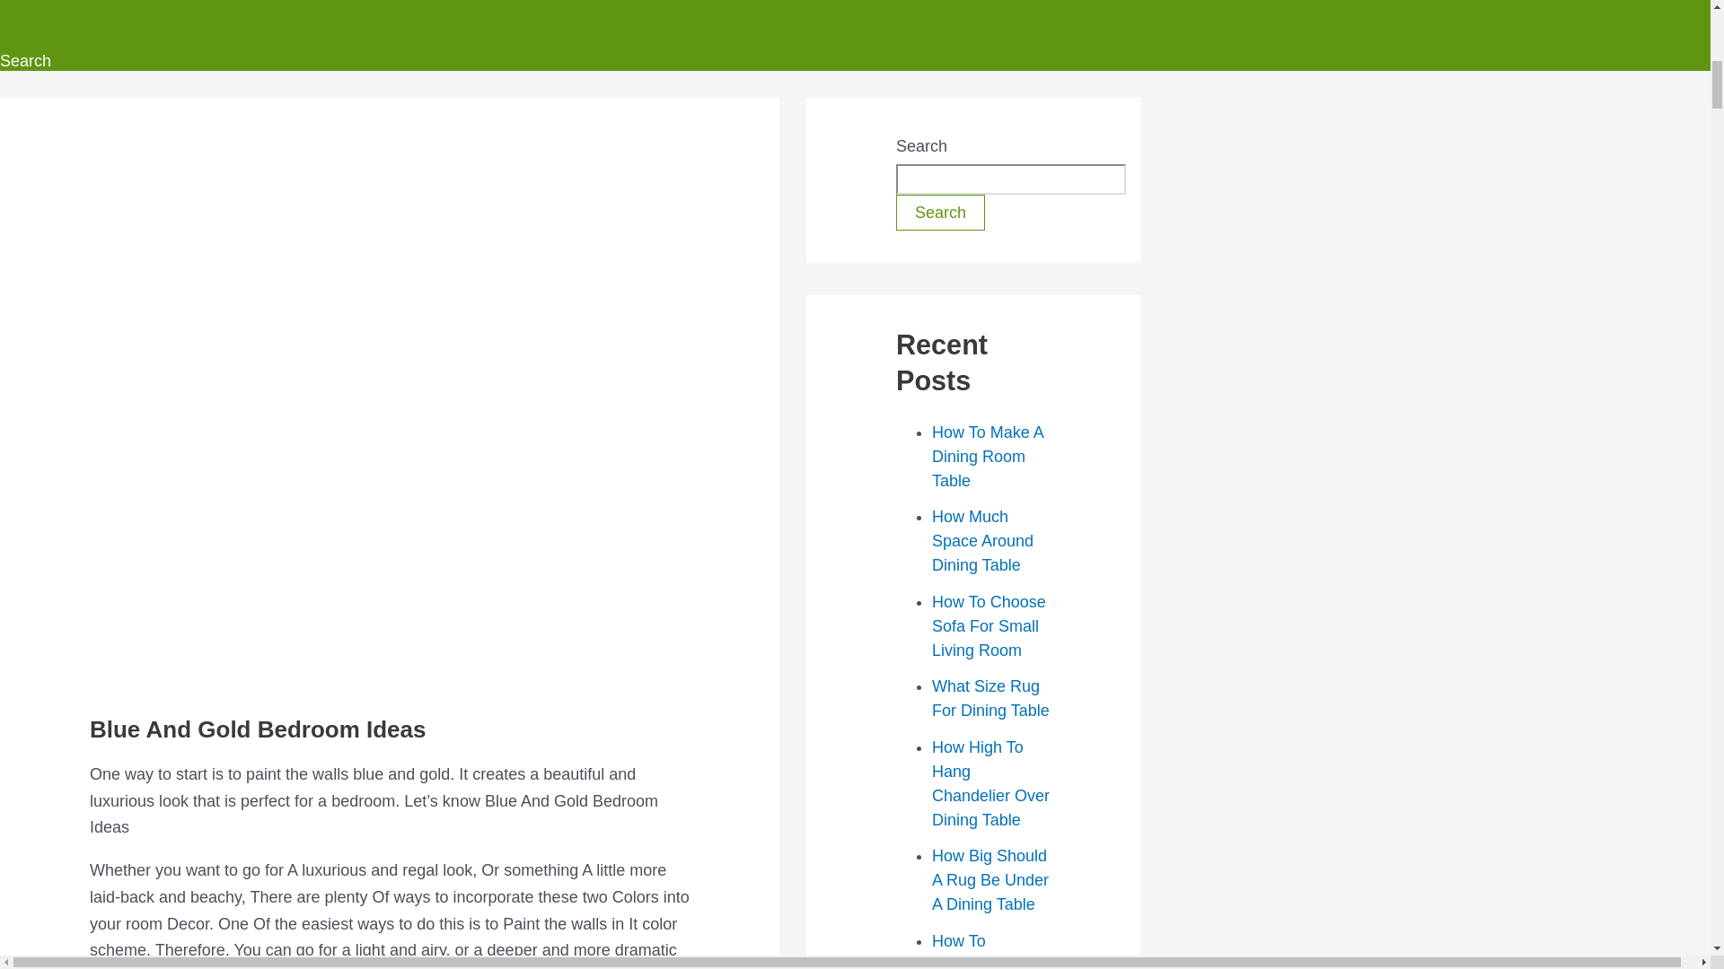  I want to click on What Size Rug For Dining Table, so click(991, 698).